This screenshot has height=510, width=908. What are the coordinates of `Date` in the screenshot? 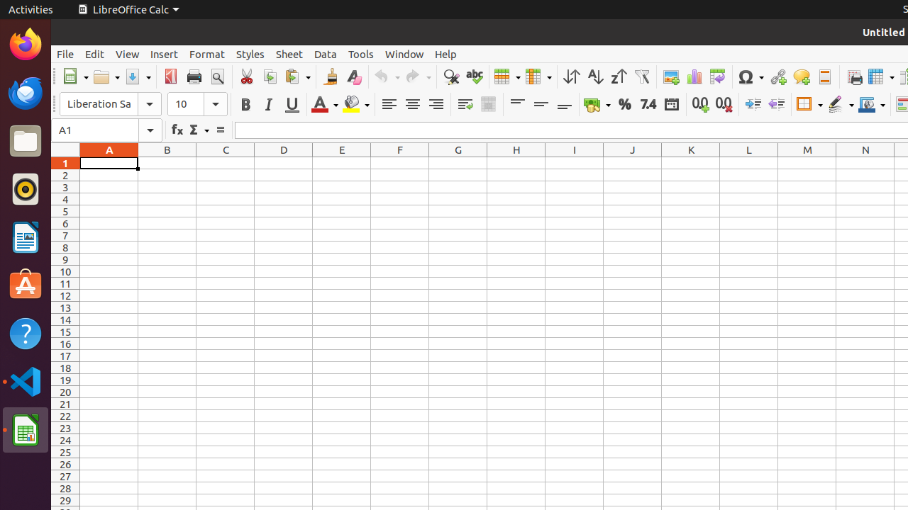 It's located at (671, 105).